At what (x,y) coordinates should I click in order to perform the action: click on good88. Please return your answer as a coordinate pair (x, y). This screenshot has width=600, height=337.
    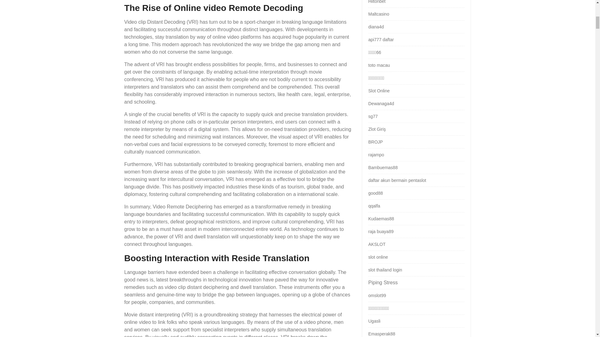
    Looking at the image, I should click on (375, 193).